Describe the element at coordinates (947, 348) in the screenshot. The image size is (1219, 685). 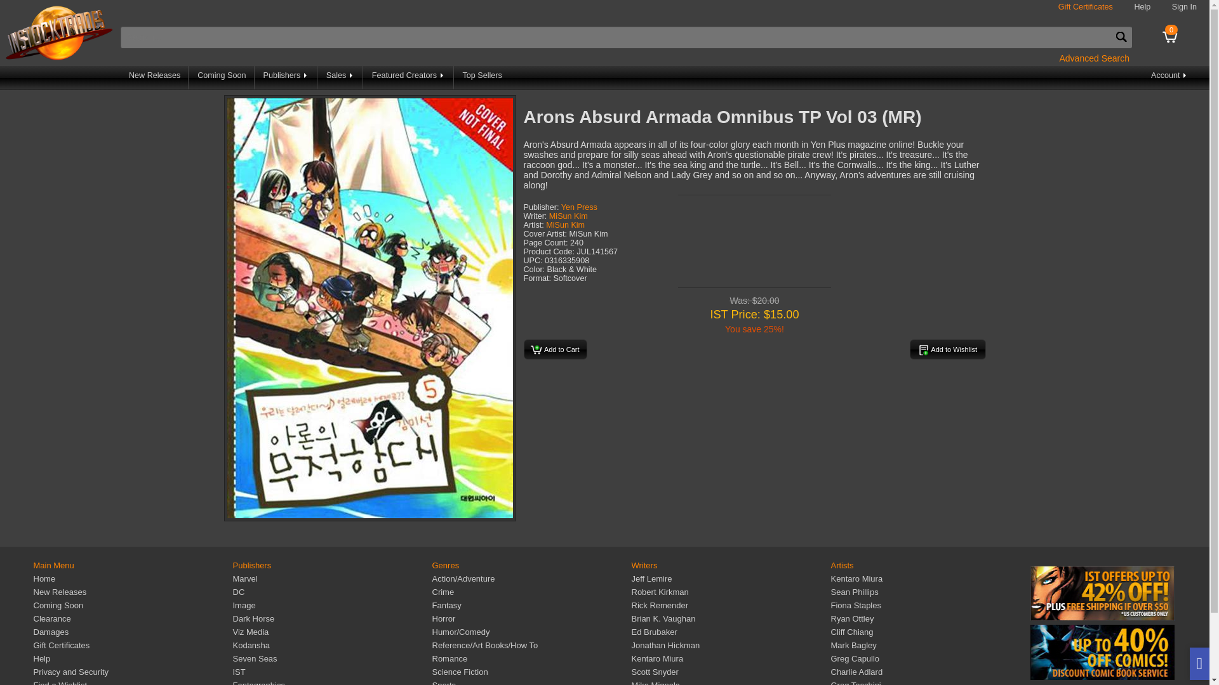
I see `Add to Wishlist` at that location.